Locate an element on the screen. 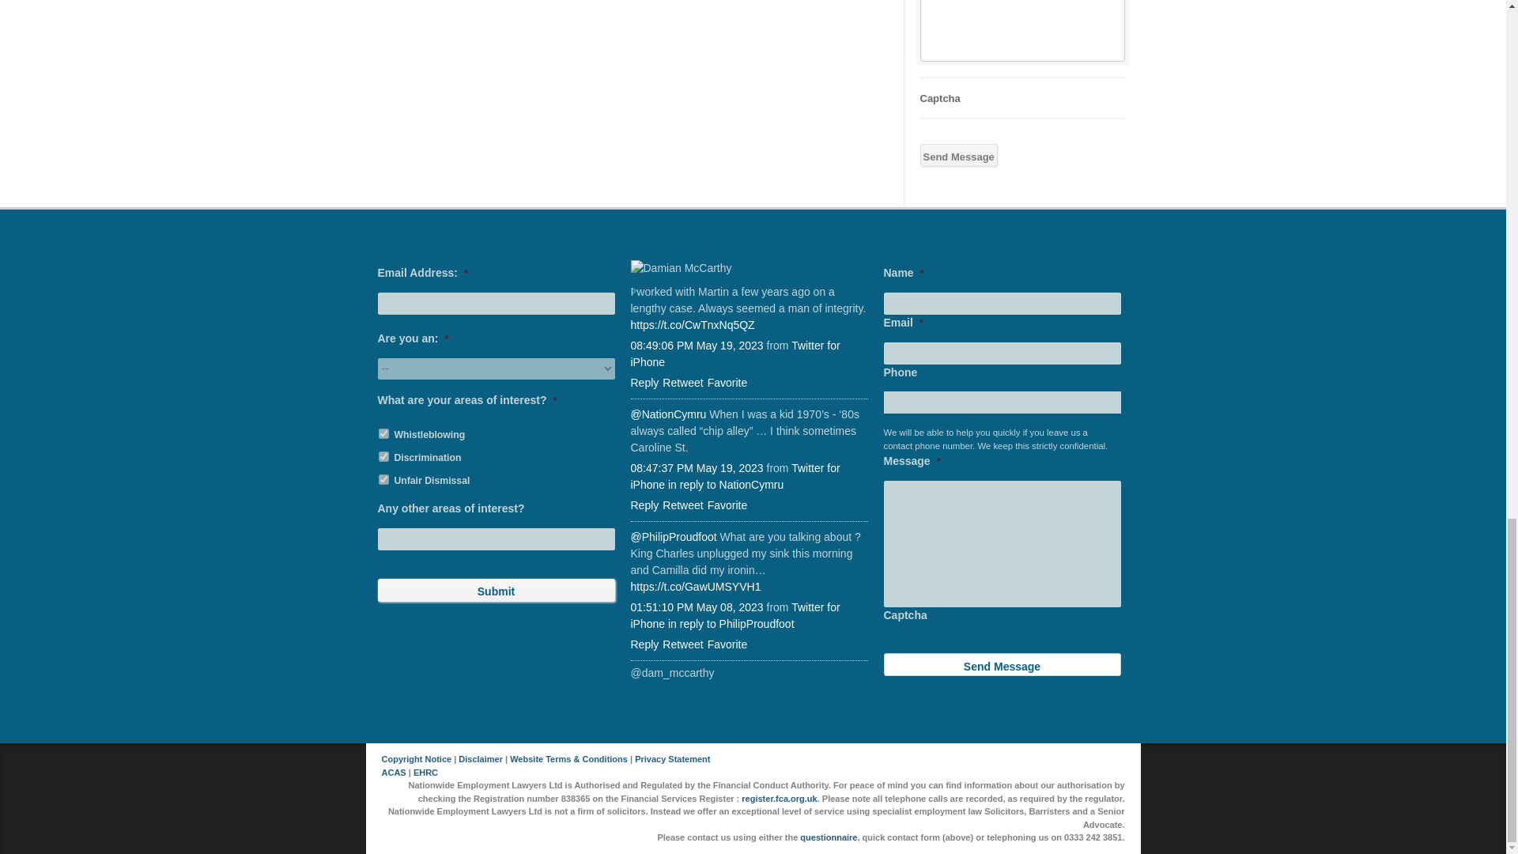  Damian McCarthy is located at coordinates (750, 268).